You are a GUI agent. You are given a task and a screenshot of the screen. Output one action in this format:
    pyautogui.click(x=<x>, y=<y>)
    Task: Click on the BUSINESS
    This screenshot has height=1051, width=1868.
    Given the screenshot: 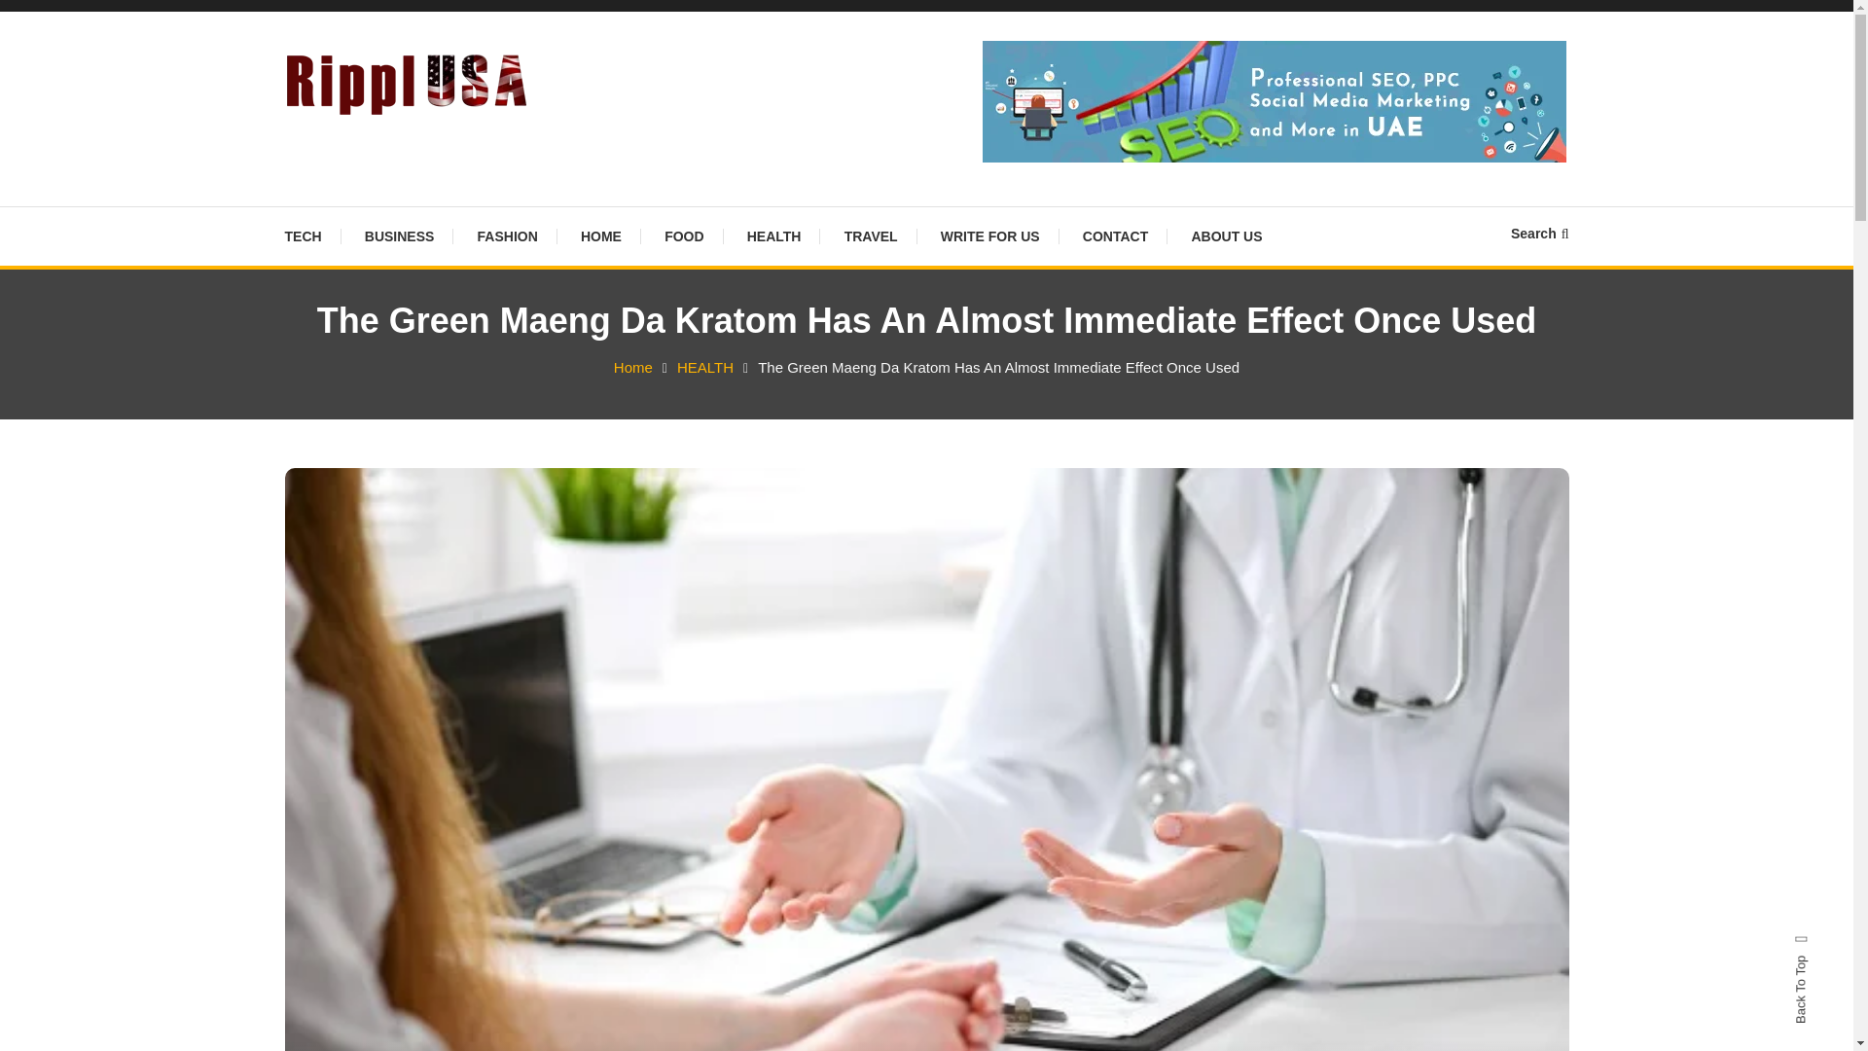 What is the action you would take?
    pyautogui.click(x=399, y=236)
    